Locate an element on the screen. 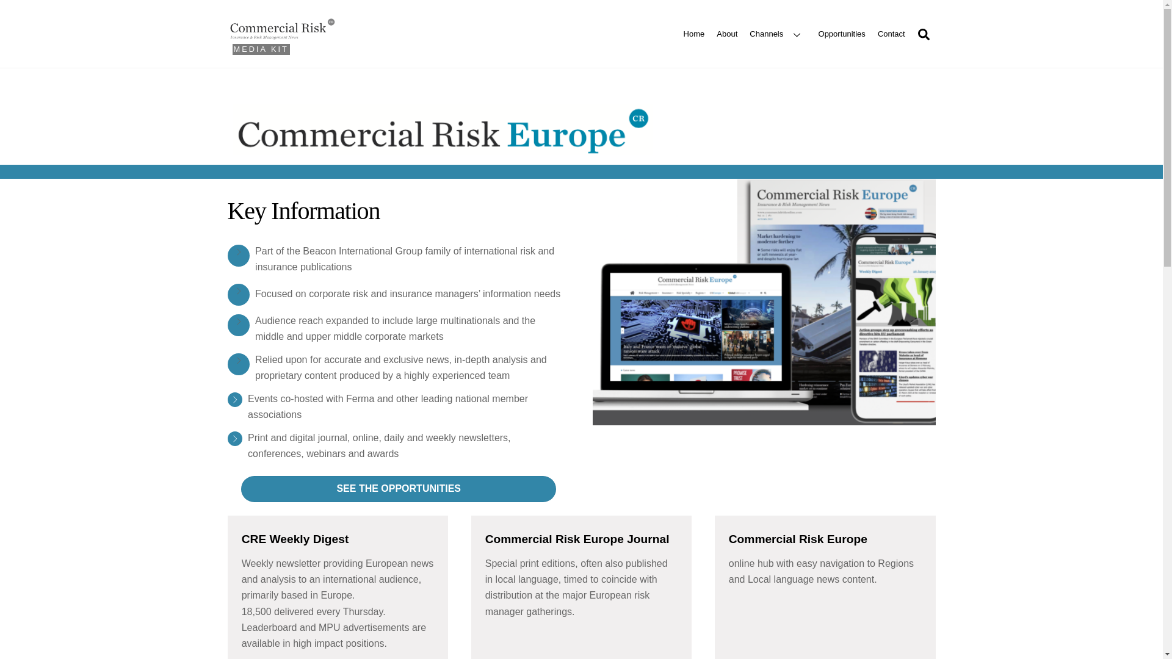 The image size is (1172, 659). Channels is located at coordinates (778, 34).